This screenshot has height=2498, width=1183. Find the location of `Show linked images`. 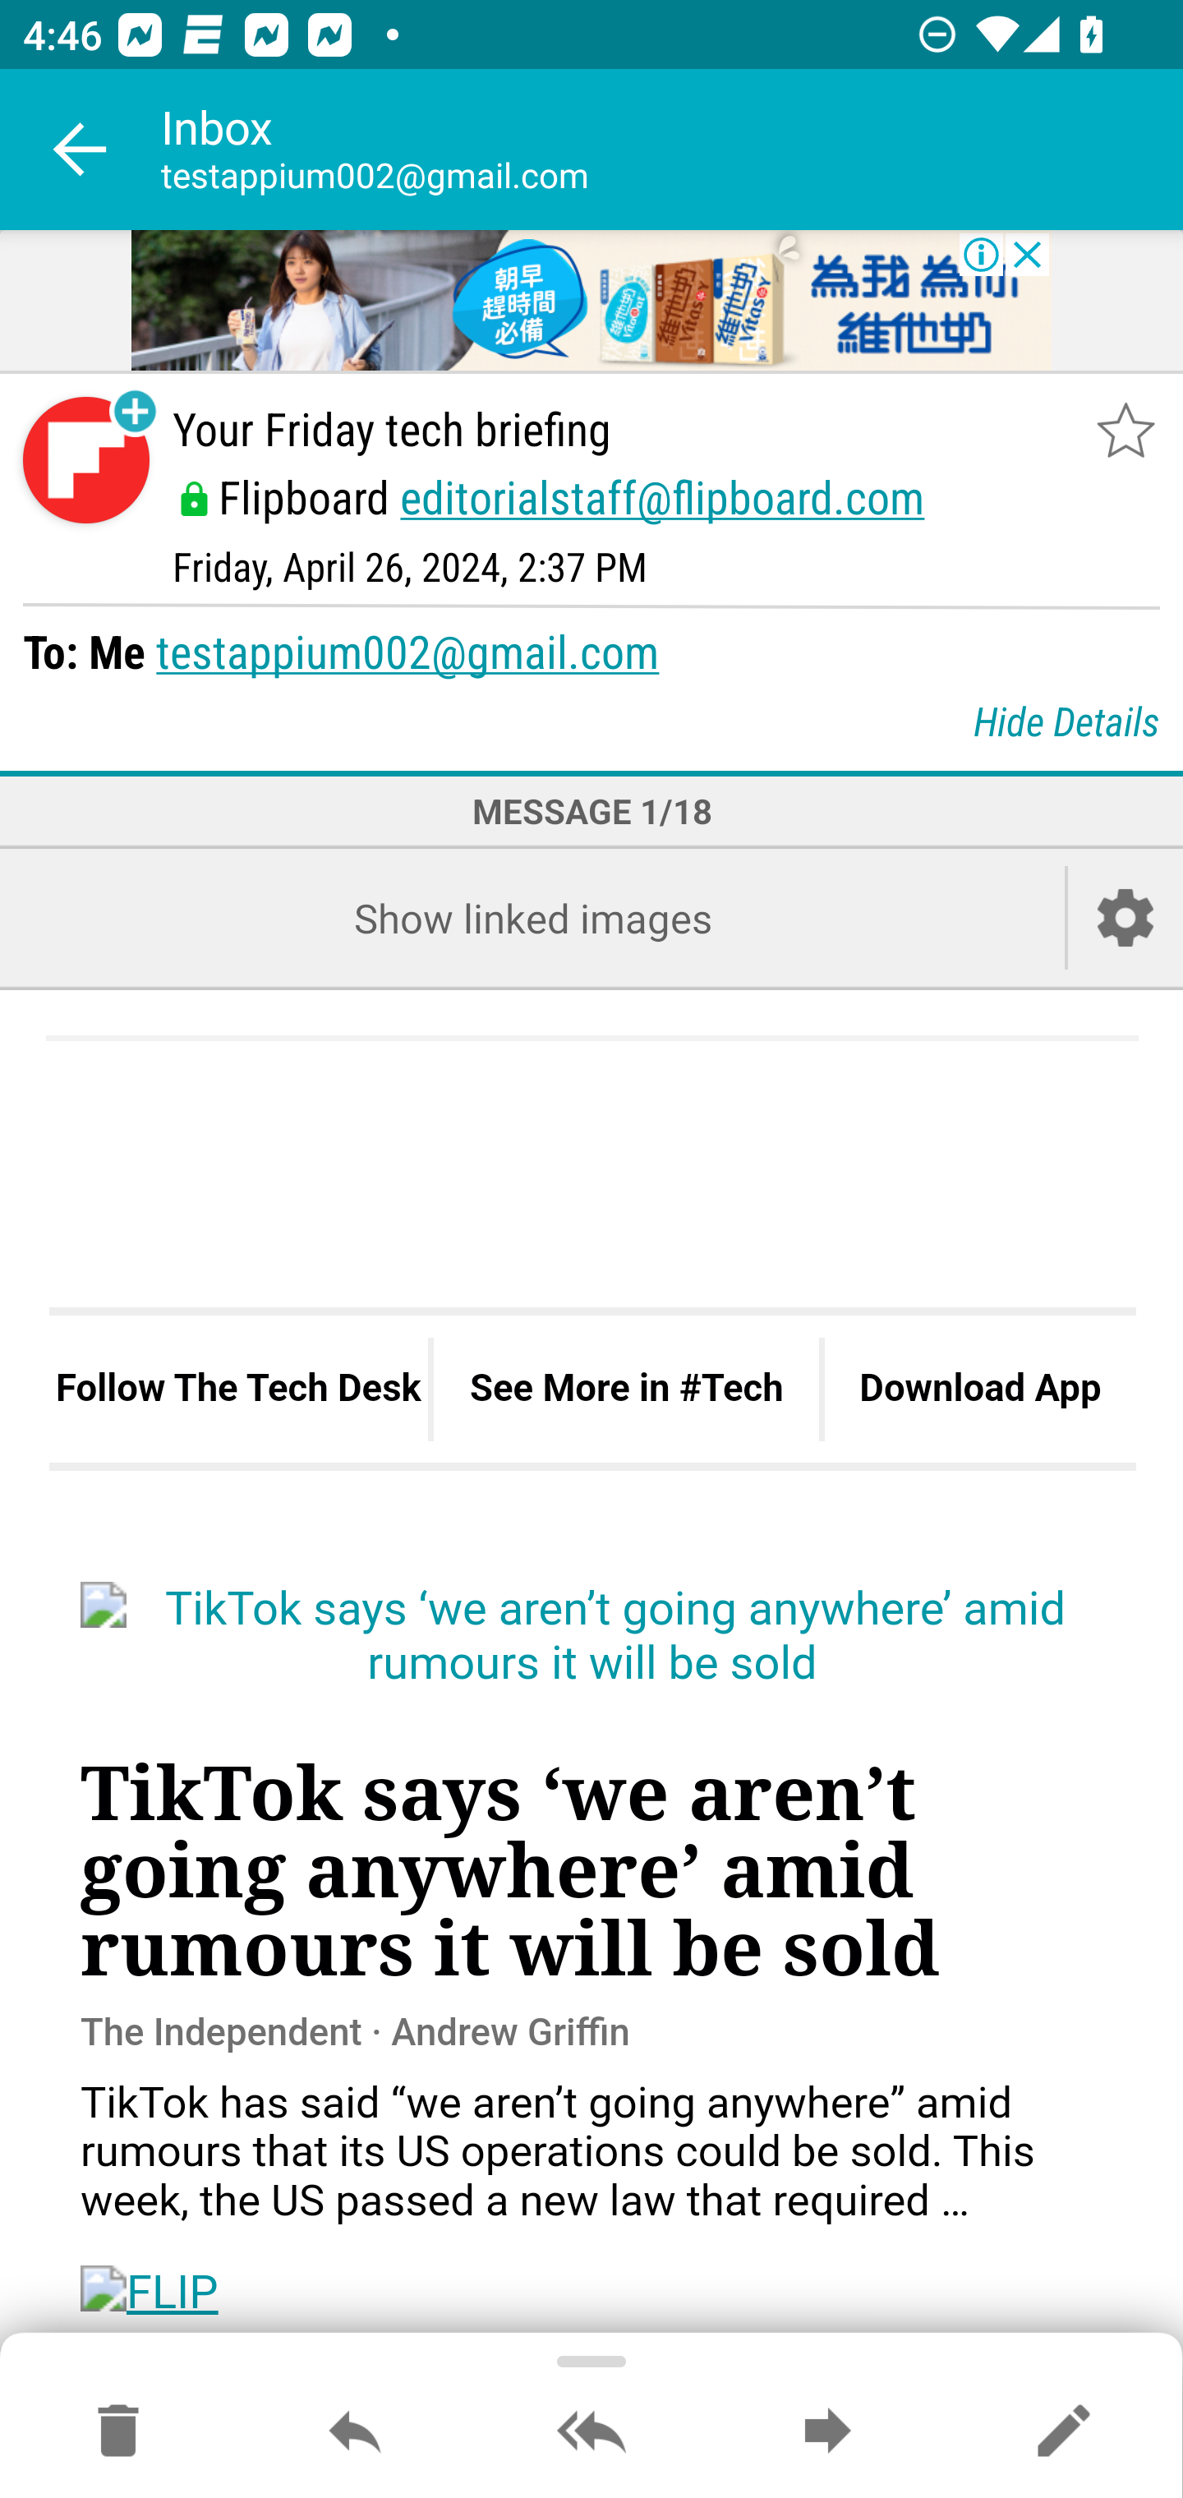

Show linked images is located at coordinates (532, 917).